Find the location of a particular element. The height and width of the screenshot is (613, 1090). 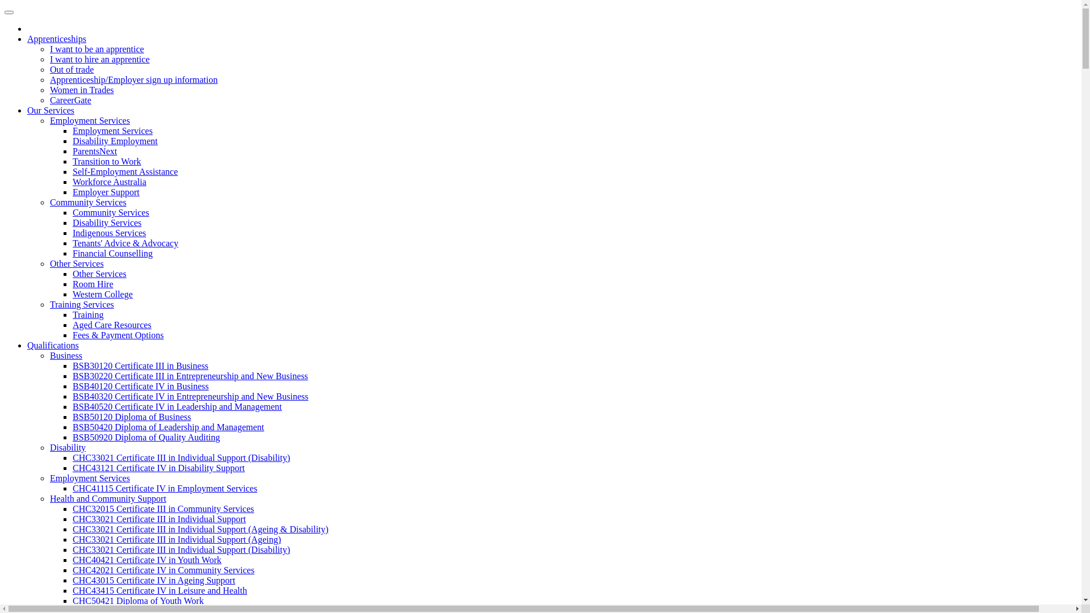

Community Services is located at coordinates (89, 202).